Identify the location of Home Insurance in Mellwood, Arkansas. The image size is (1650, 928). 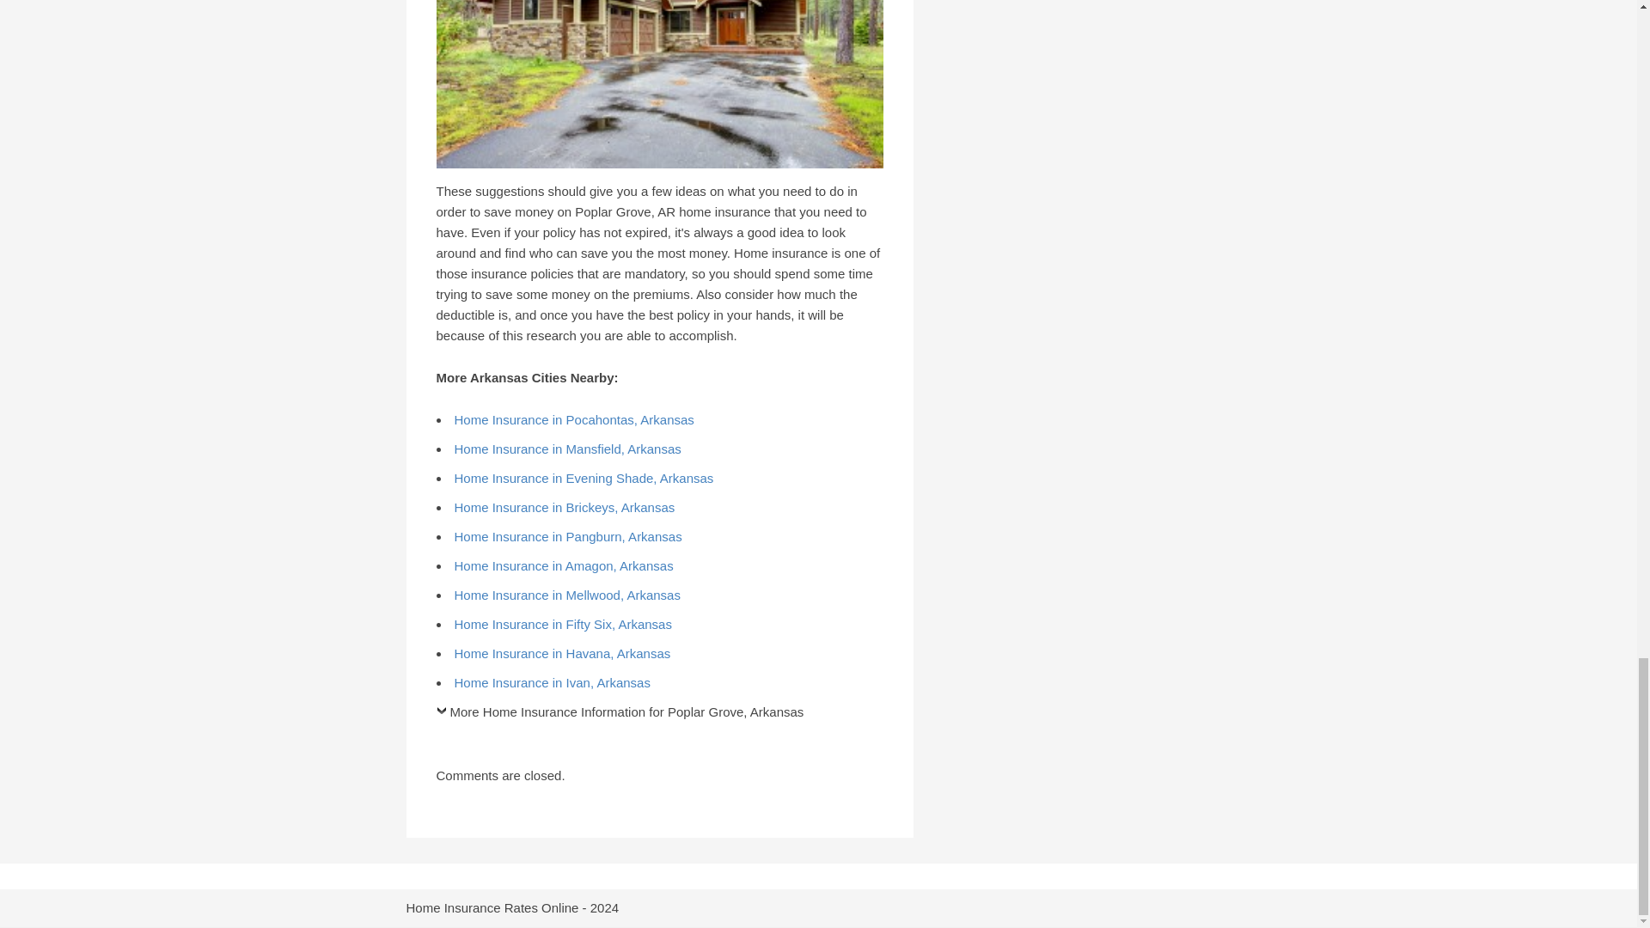
(567, 595).